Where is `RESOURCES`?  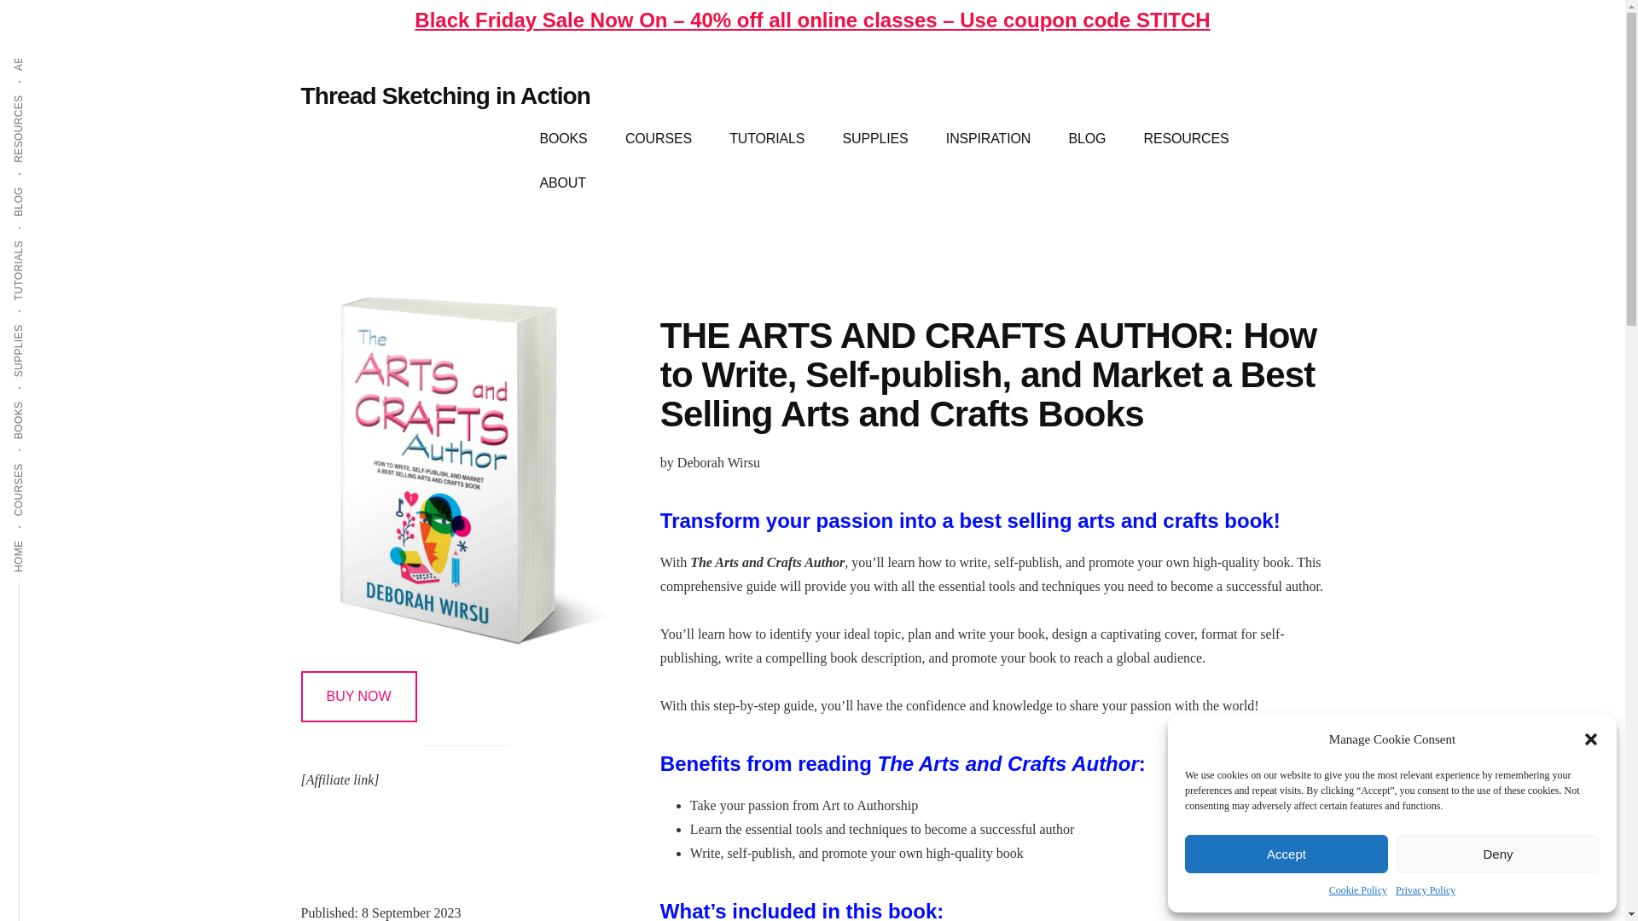 RESOURCES is located at coordinates (54, 93).